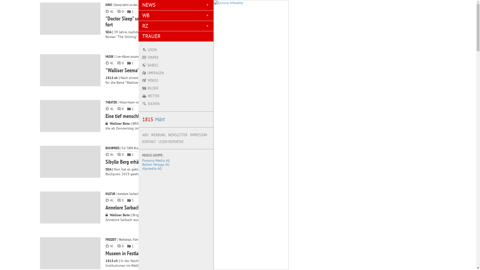 This screenshot has height=270, width=480. What do you see at coordinates (120, 246) in the screenshot?
I see `0` at bounding box center [120, 246].